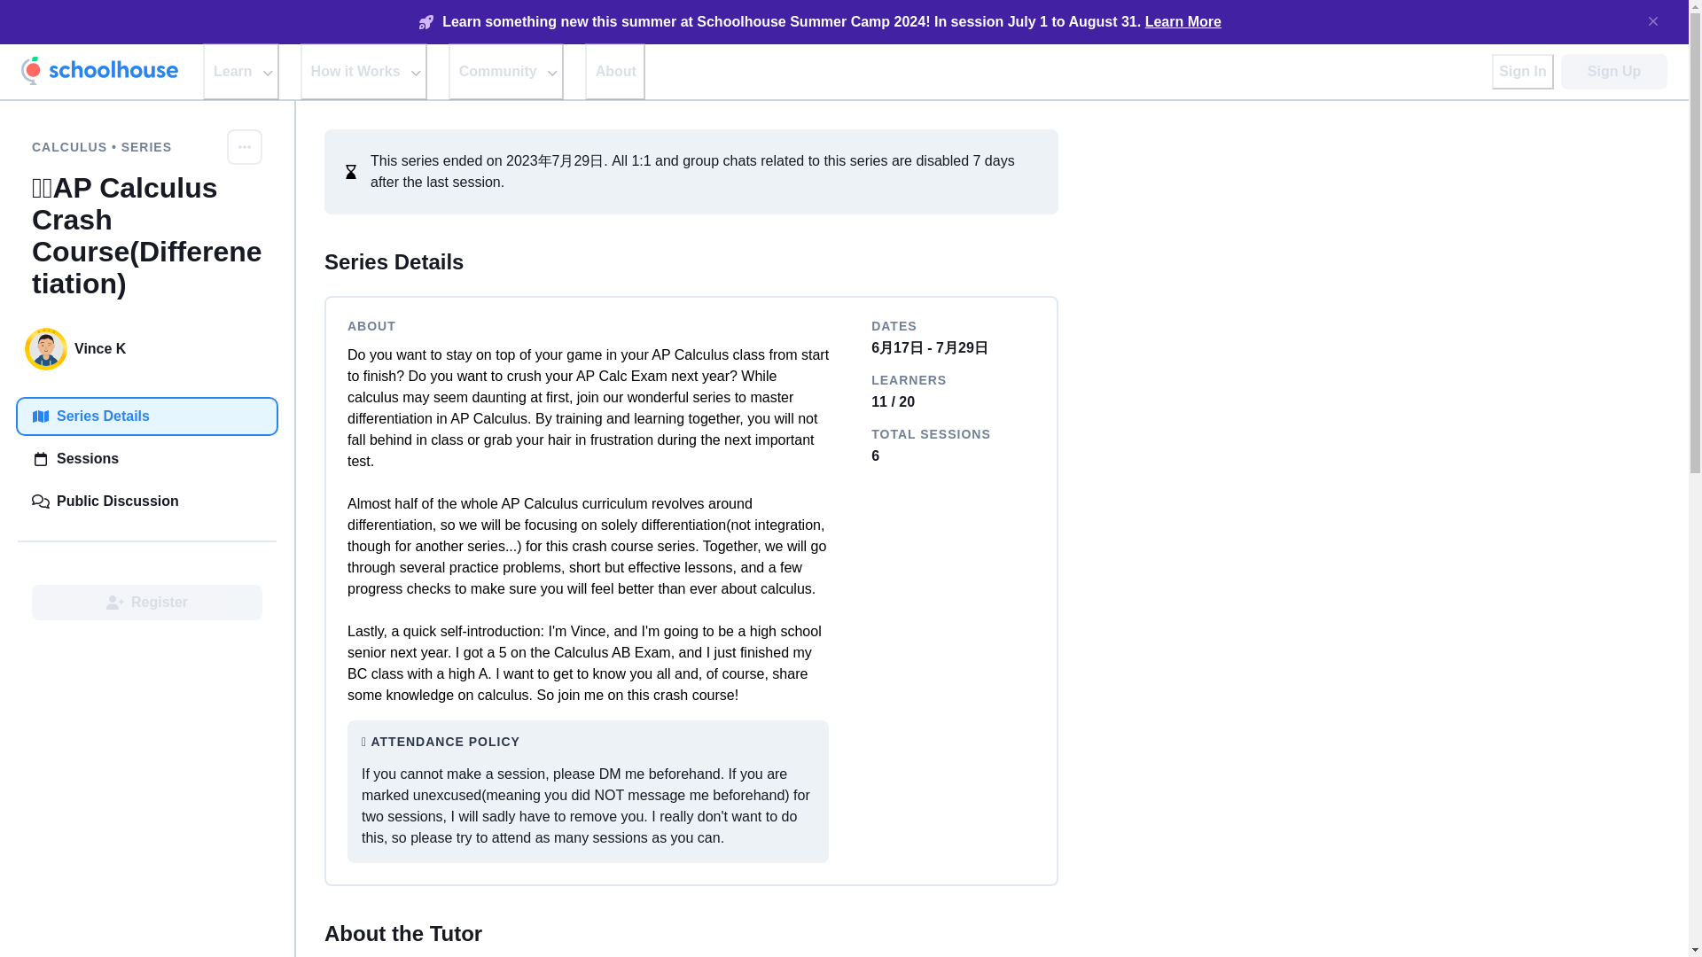 The image size is (1702, 957). What do you see at coordinates (505, 71) in the screenshot?
I see `Community` at bounding box center [505, 71].